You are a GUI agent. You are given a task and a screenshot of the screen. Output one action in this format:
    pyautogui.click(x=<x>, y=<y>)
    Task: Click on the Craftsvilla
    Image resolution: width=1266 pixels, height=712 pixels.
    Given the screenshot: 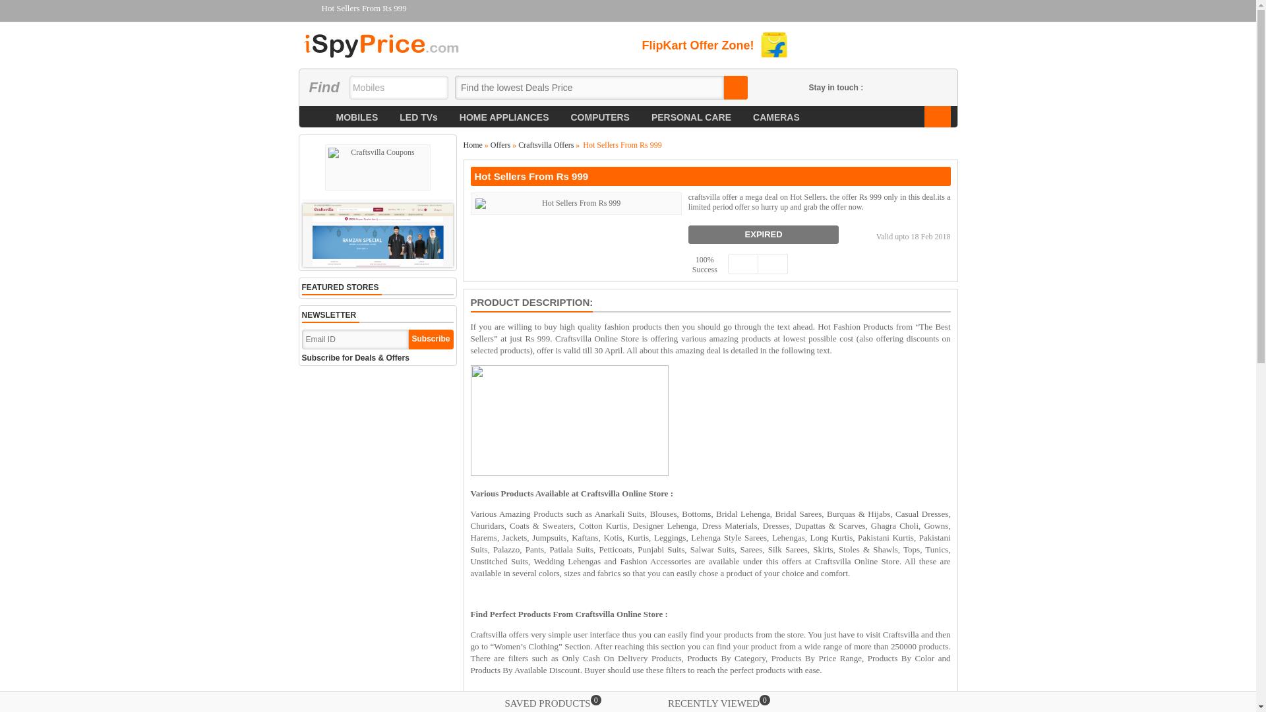 What is the action you would take?
    pyautogui.click(x=377, y=167)
    